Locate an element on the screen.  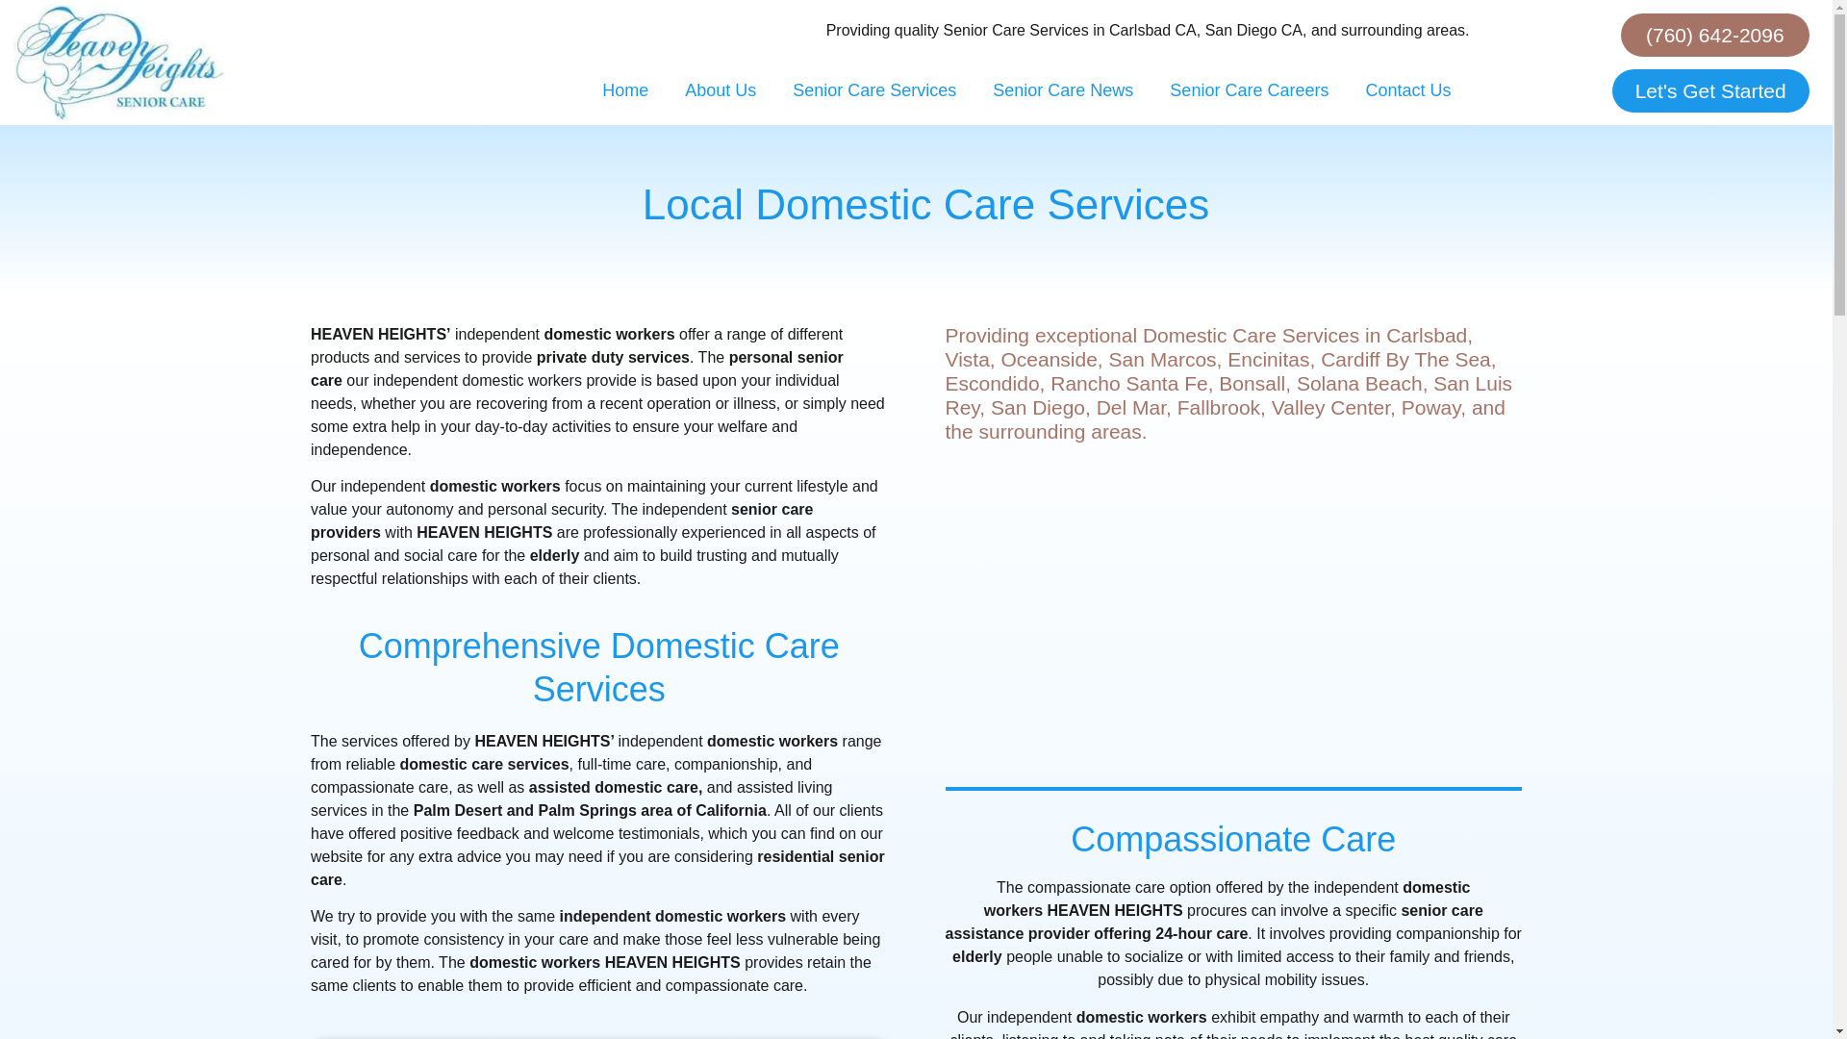
About Us is located at coordinates (720, 89).